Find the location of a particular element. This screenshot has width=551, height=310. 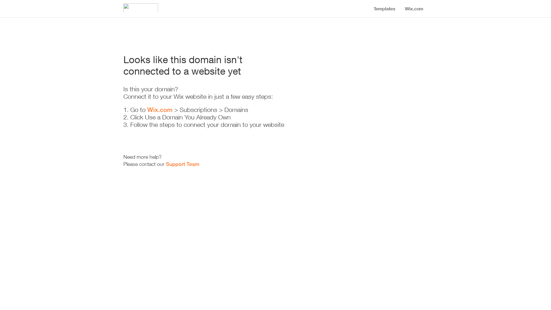

Support Team is located at coordinates (183, 164).